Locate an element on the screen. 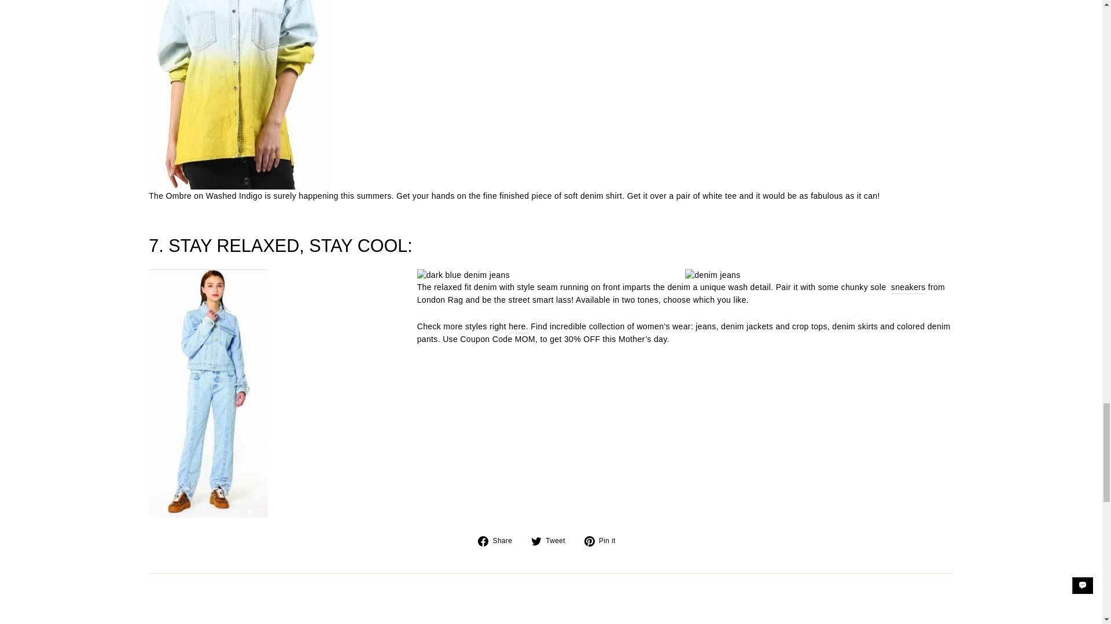  Tweet on Twitter is located at coordinates (552, 541).